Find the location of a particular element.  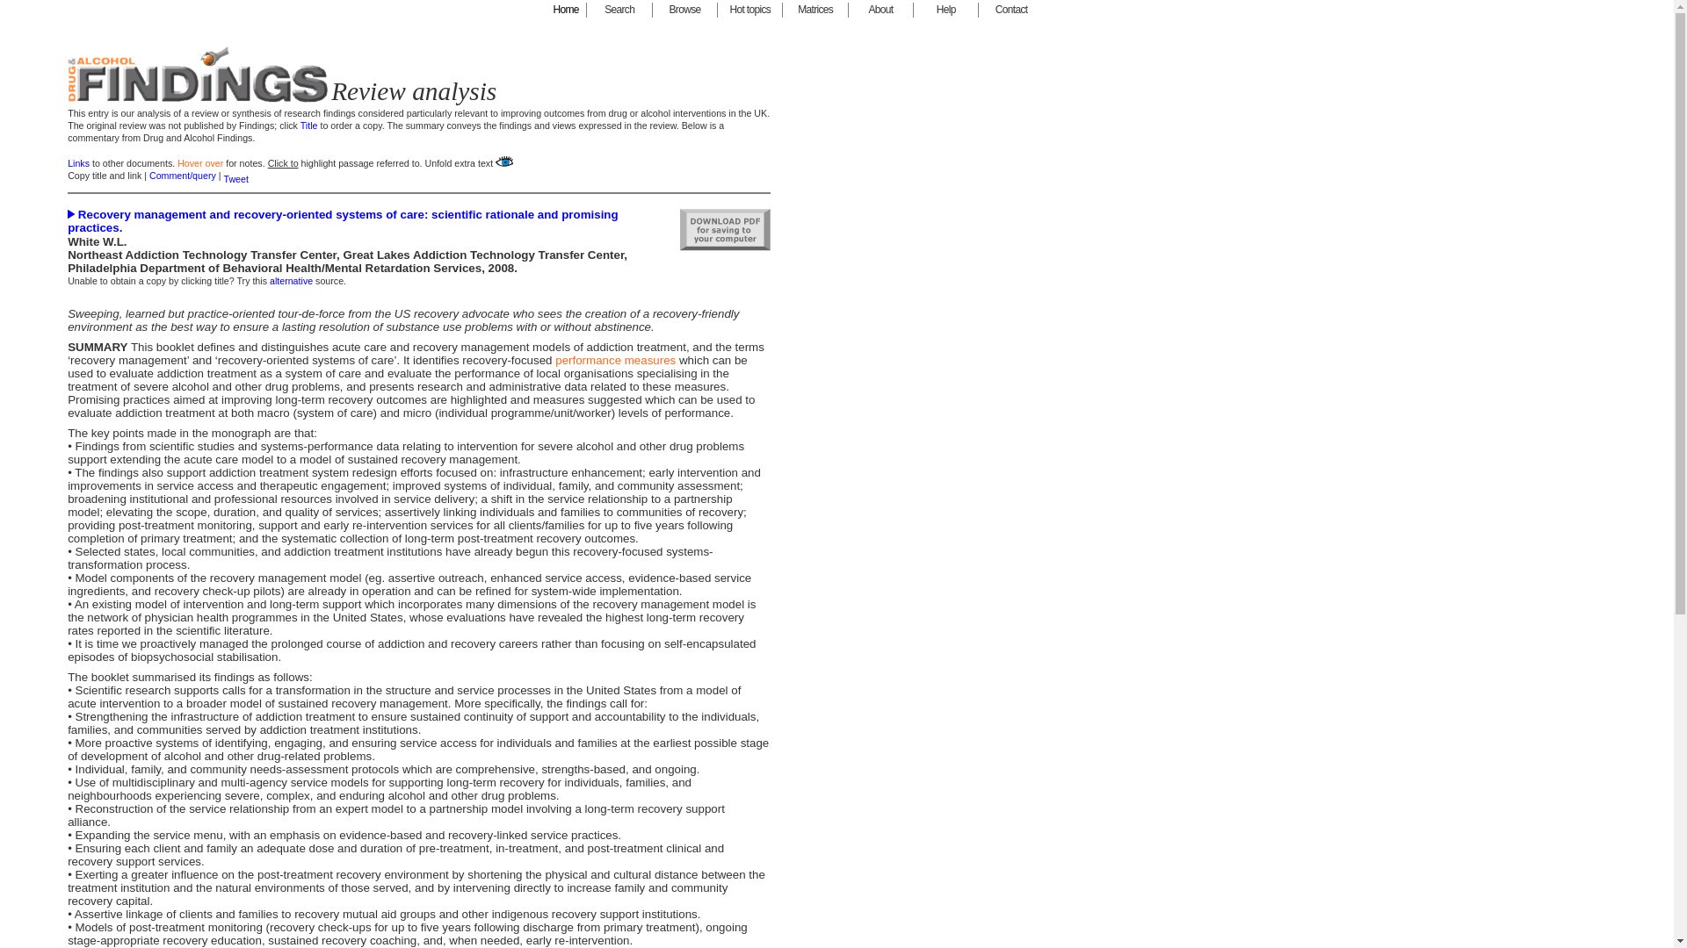

performance measures is located at coordinates (615, 360).